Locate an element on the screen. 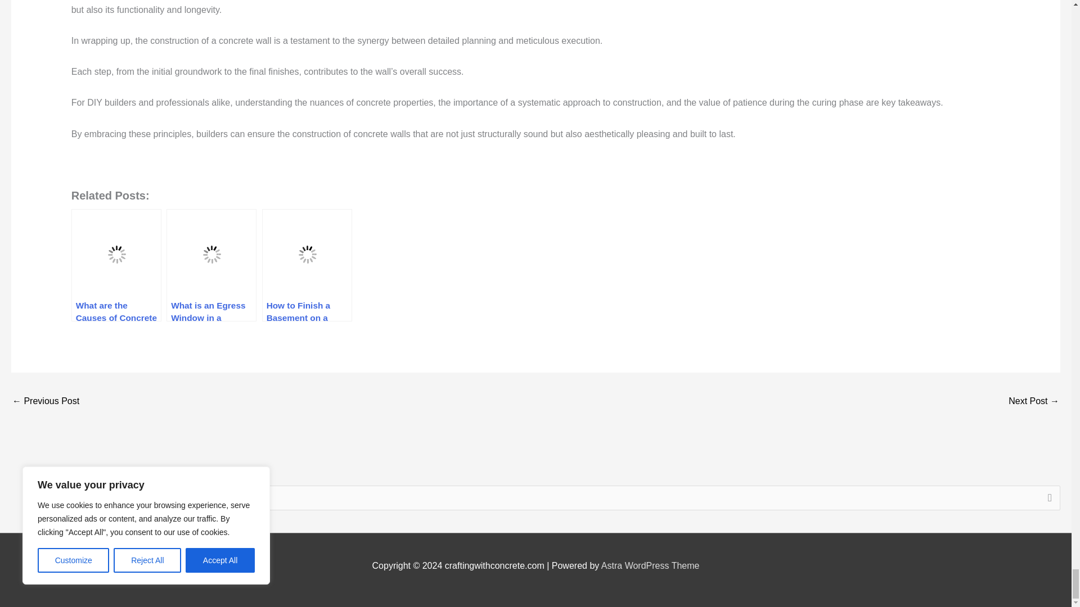  Astra WordPress Theme is located at coordinates (650, 565).